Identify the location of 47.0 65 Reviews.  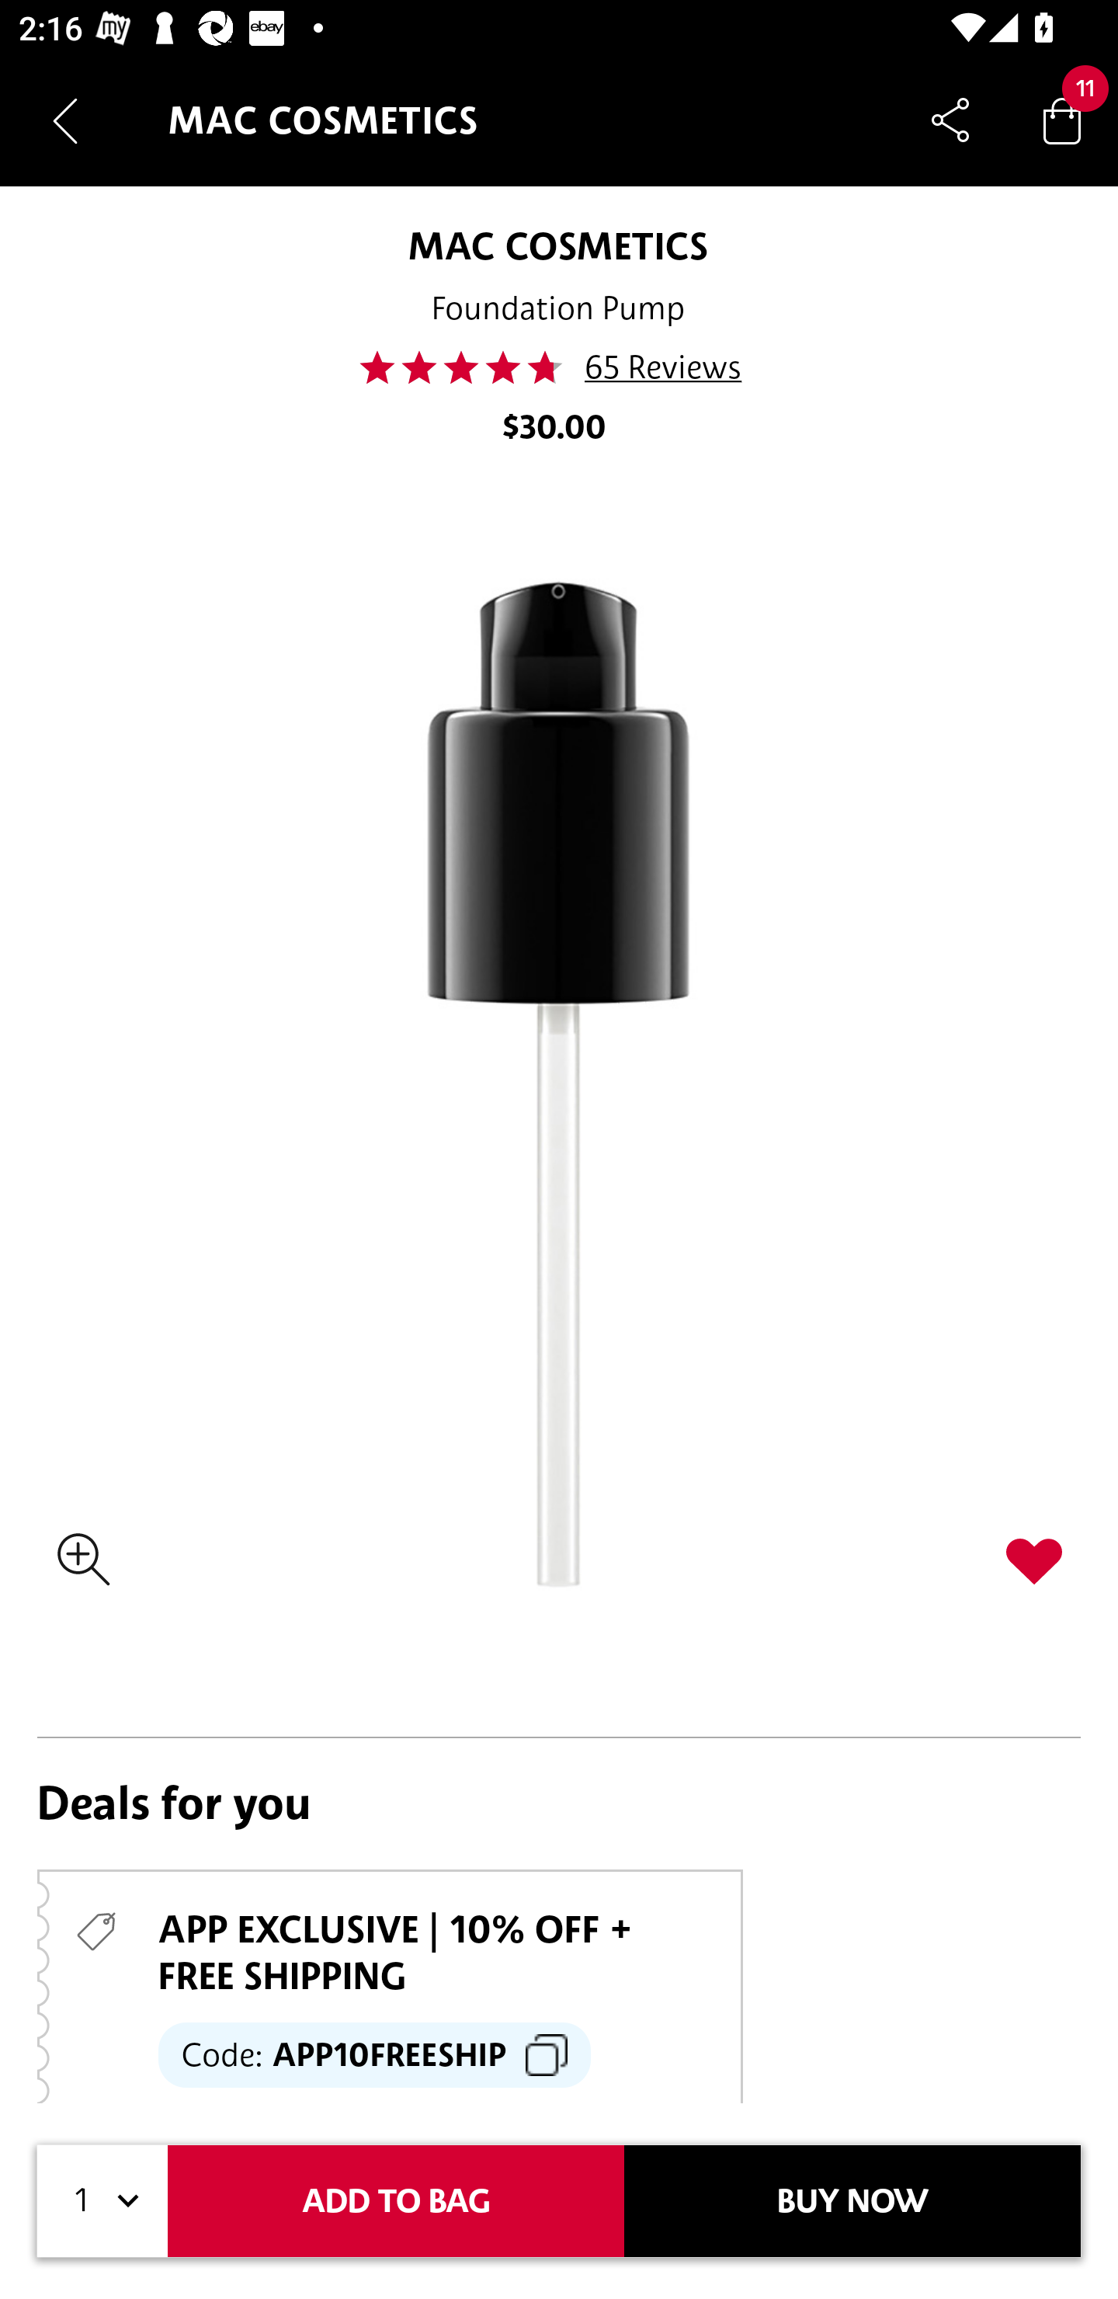
(559, 367).